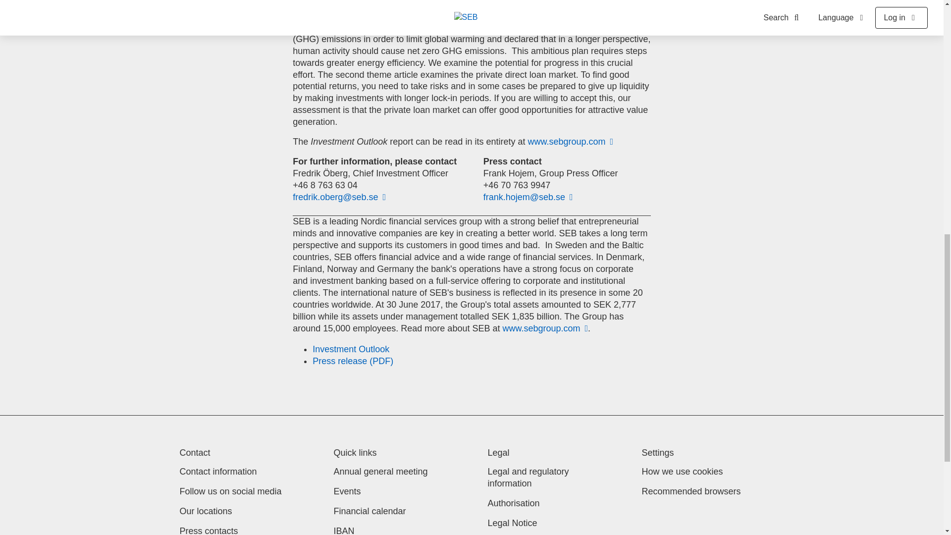 The image size is (951, 535). What do you see at coordinates (351, 349) in the screenshot?
I see `Investment Outlook` at bounding box center [351, 349].